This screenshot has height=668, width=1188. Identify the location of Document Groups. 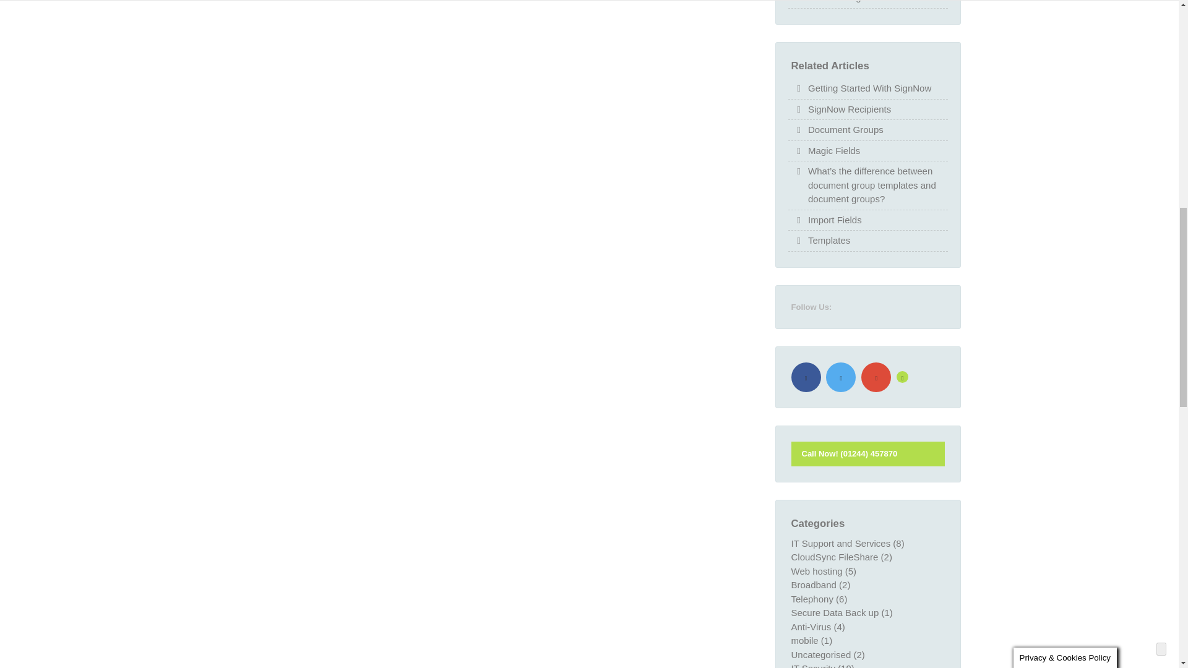
(845, 130).